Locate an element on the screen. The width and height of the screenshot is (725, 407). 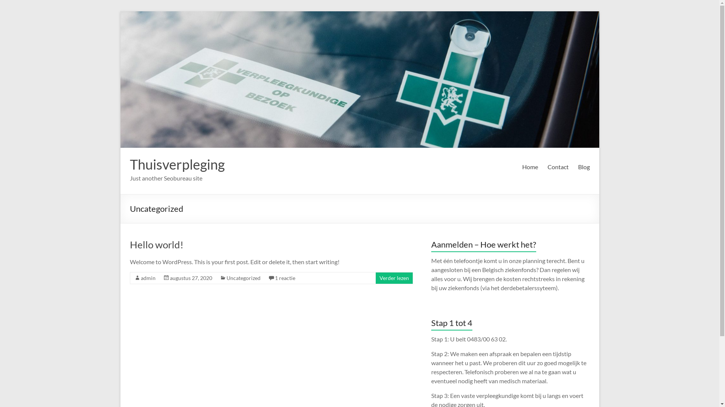
Verder lezen is located at coordinates (394, 278).